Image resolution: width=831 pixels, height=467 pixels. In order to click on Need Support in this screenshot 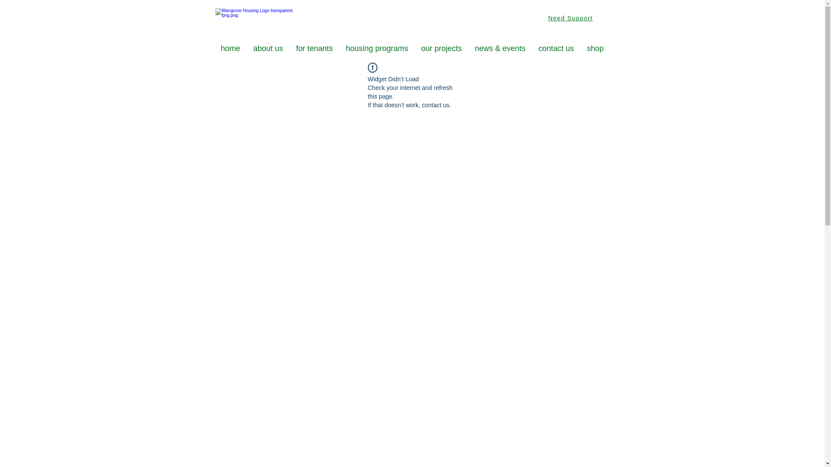, I will do `click(571, 18)`.